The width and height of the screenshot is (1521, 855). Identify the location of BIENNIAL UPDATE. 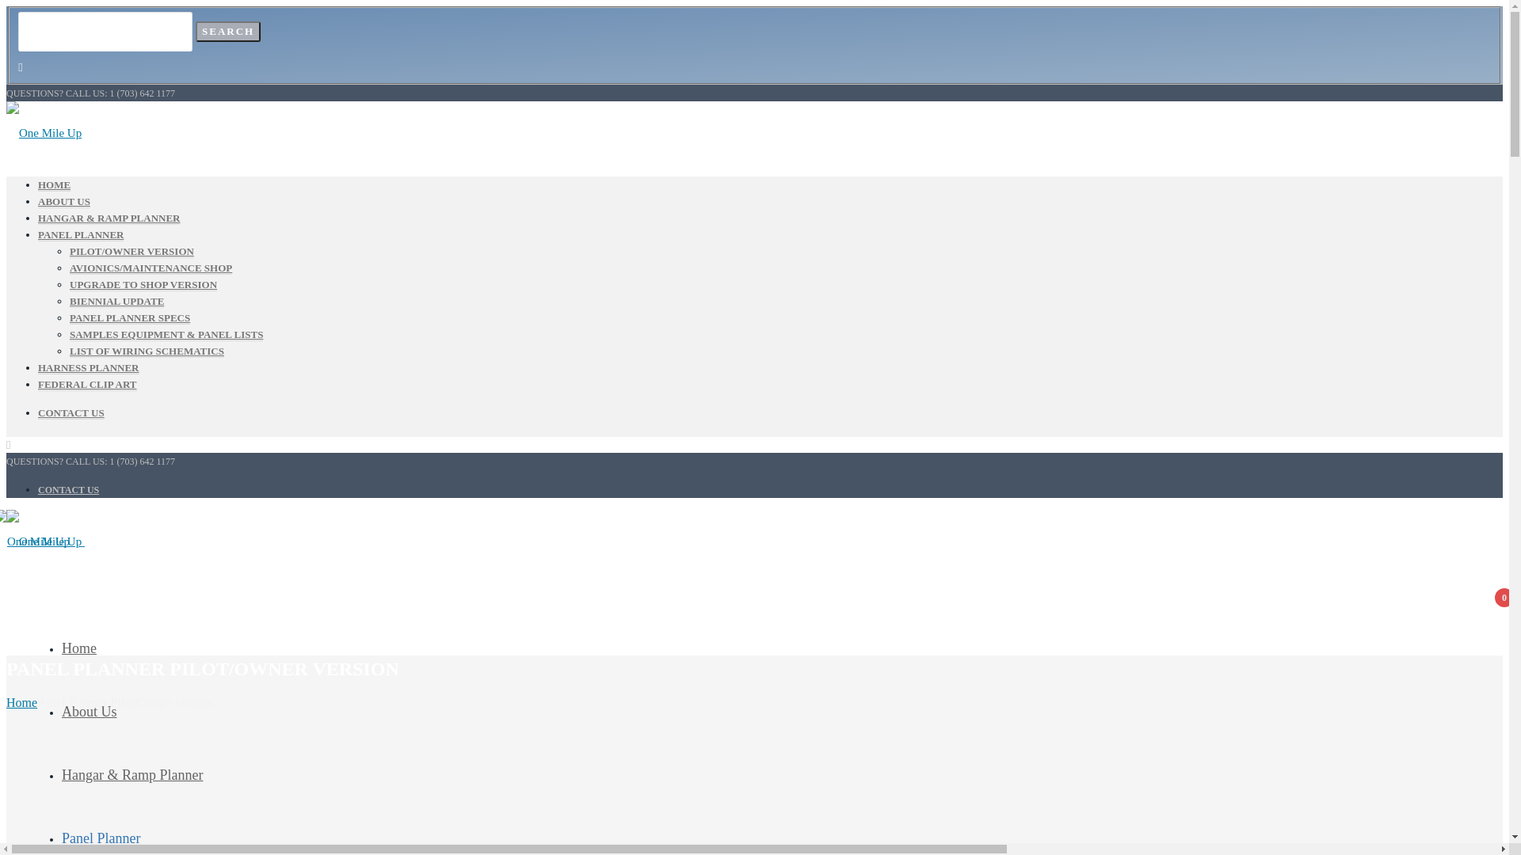
(117, 302).